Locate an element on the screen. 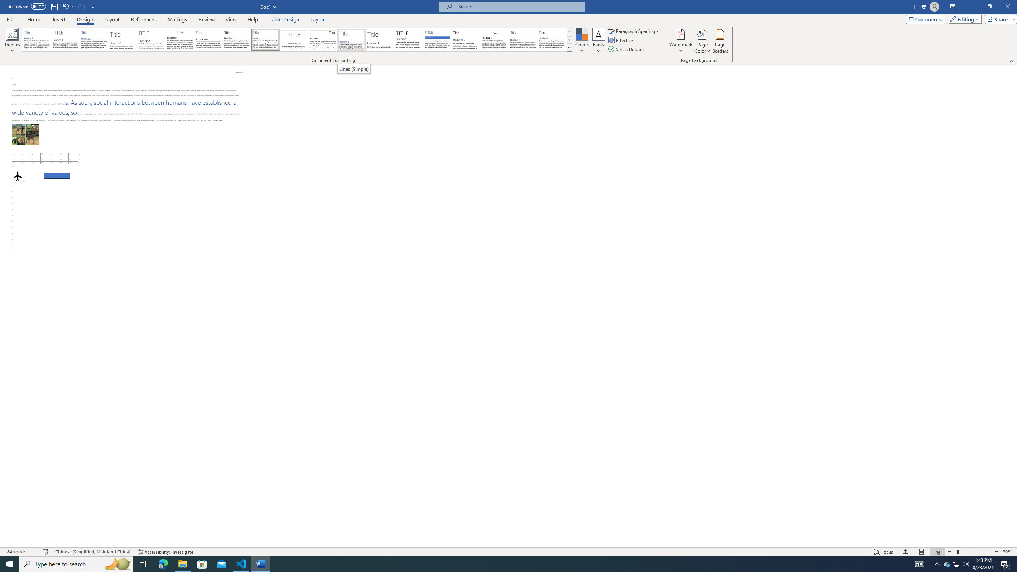  Page Borders... is located at coordinates (721, 41).